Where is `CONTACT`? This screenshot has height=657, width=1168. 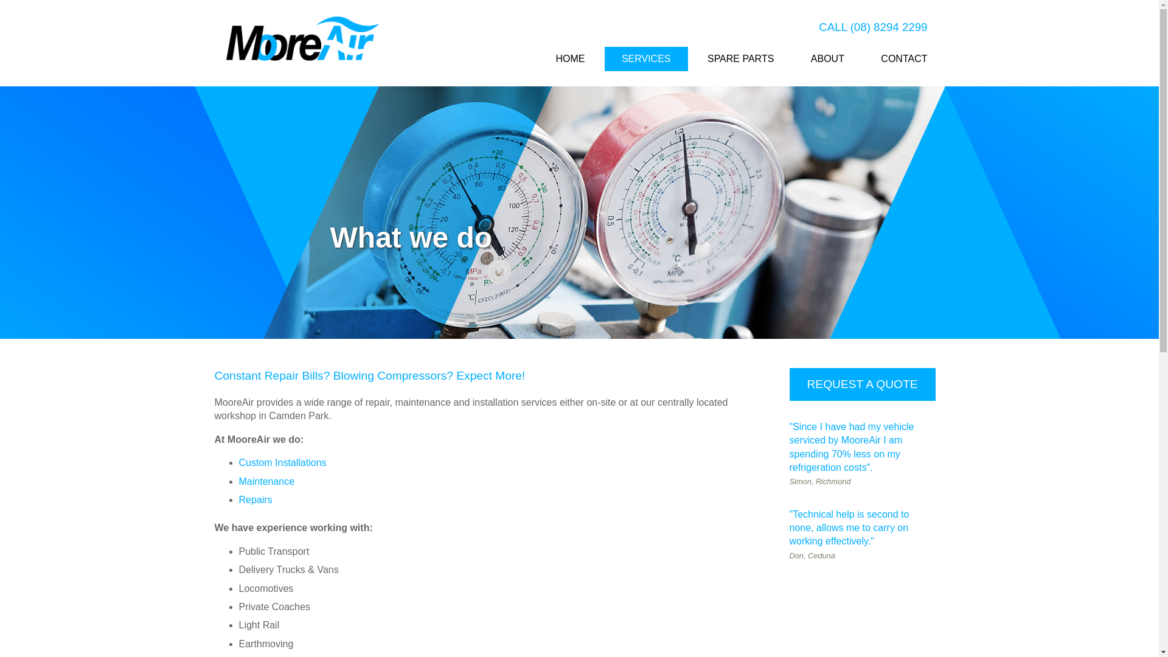
CONTACT is located at coordinates (904, 59).